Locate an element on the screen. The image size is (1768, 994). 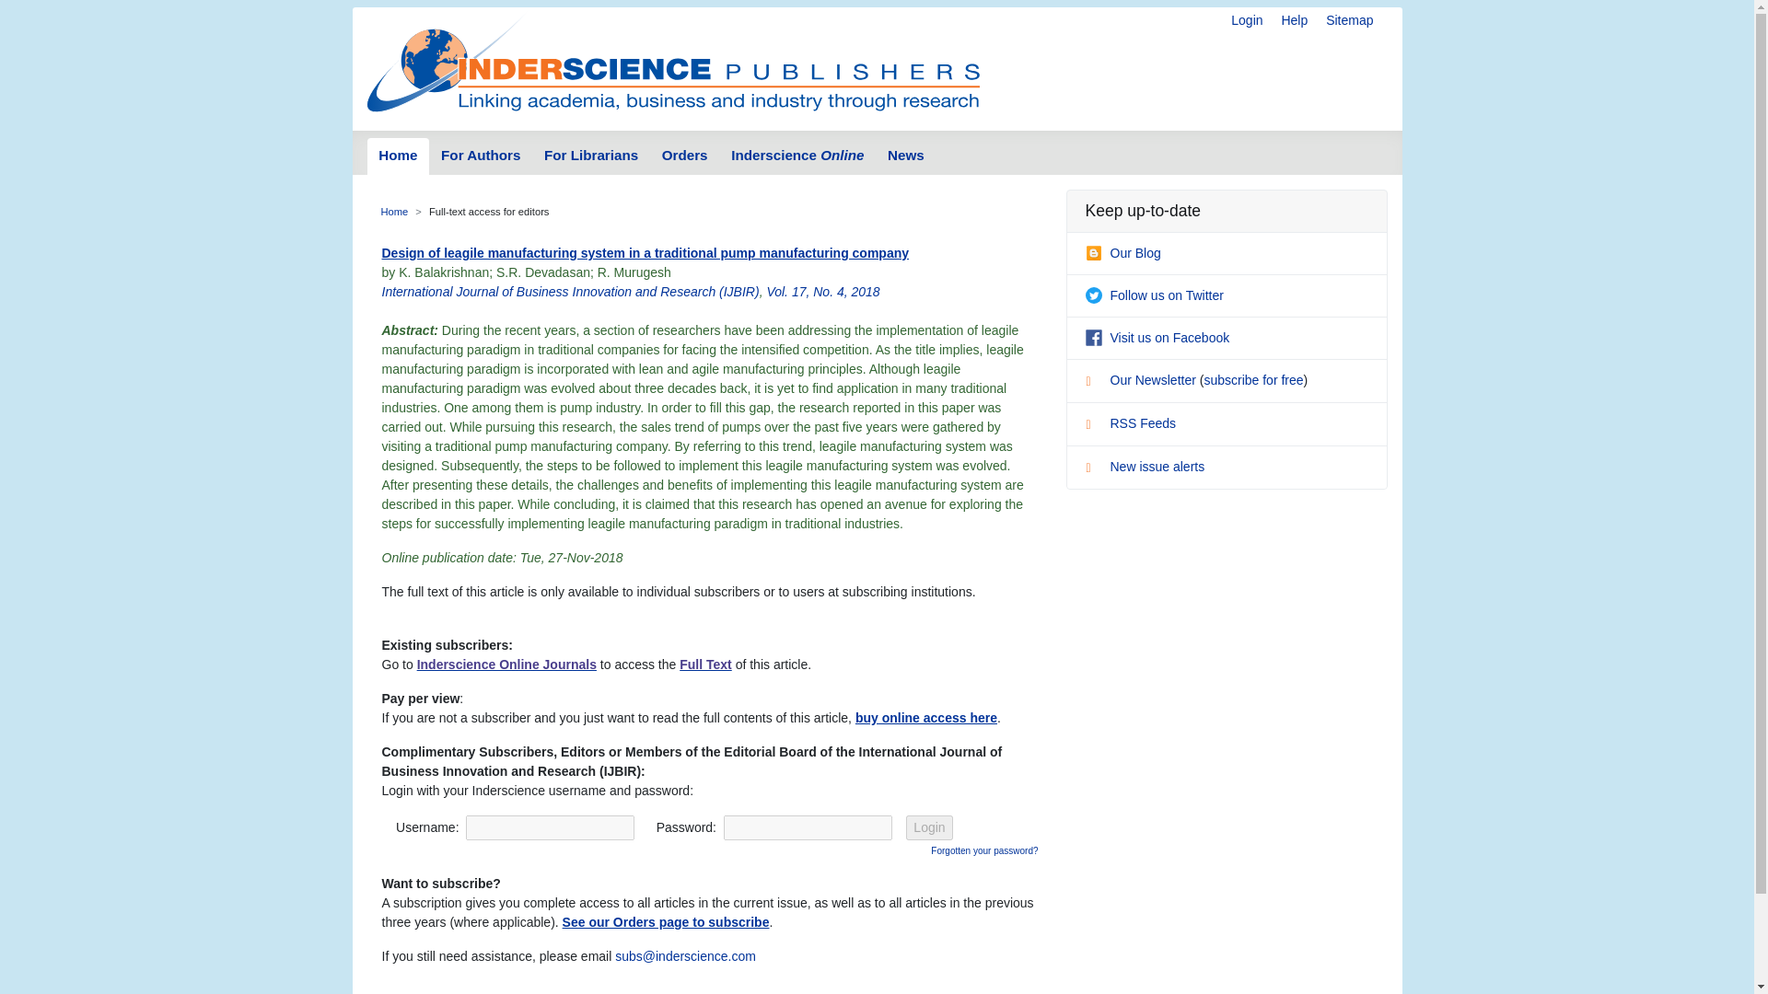
Our Newsletter is located at coordinates (1142, 380).